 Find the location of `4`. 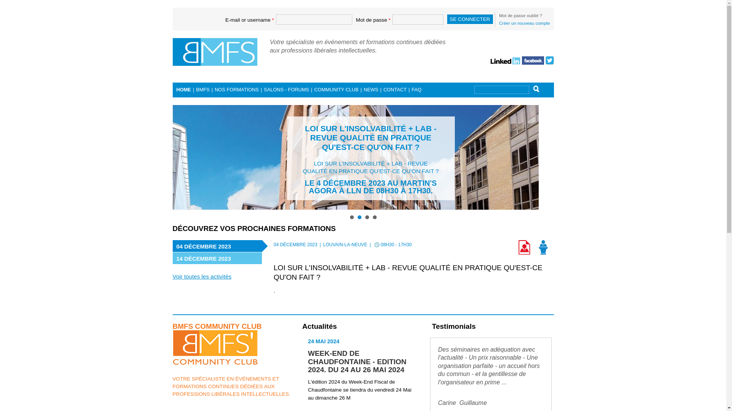

4 is located at coordinates (374, 217).